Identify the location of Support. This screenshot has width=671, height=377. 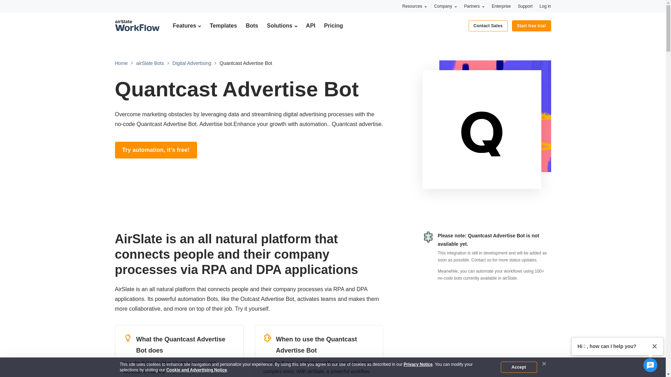
(525, 6).